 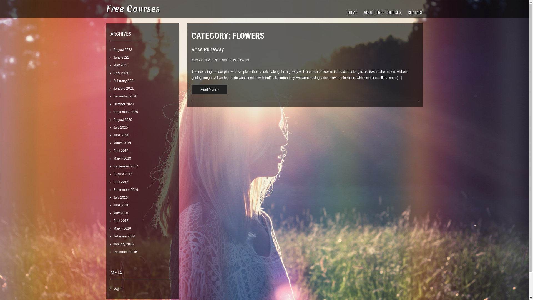 I want to click on May 2016, so click(x=120, y=213).